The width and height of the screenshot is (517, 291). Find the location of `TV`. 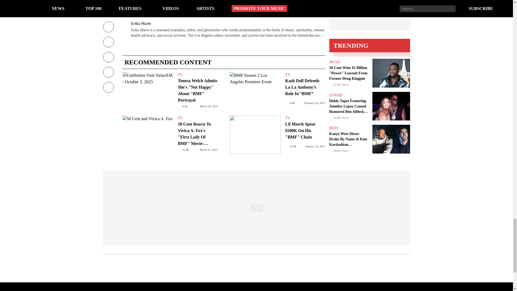

TV is located at coordinates (197, 118).